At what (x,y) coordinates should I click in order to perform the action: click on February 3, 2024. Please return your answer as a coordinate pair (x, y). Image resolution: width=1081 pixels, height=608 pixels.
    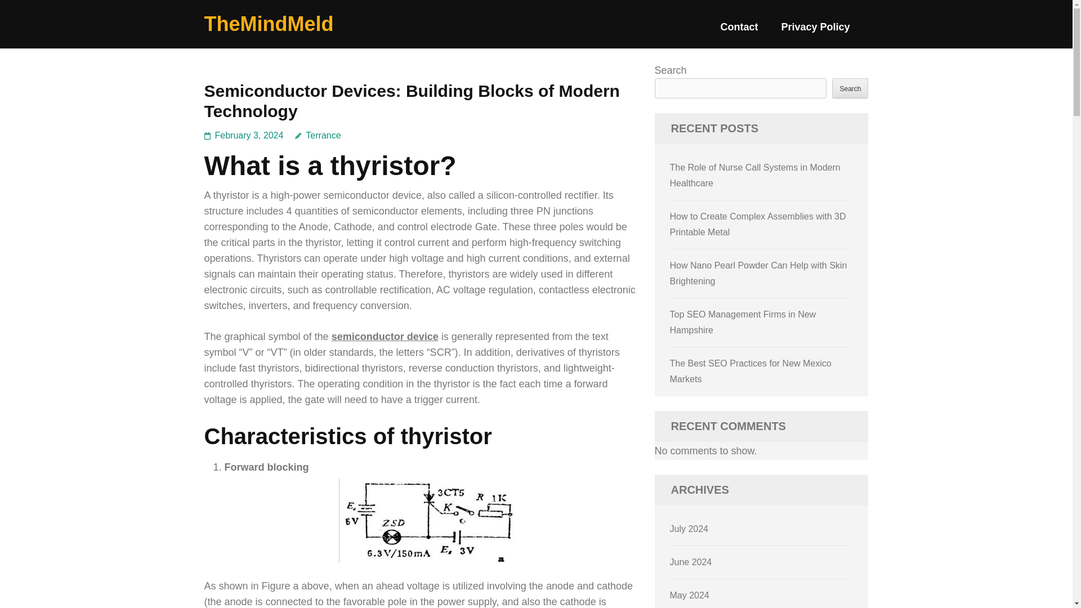
    Looking at the image, I should click on (249, 135).